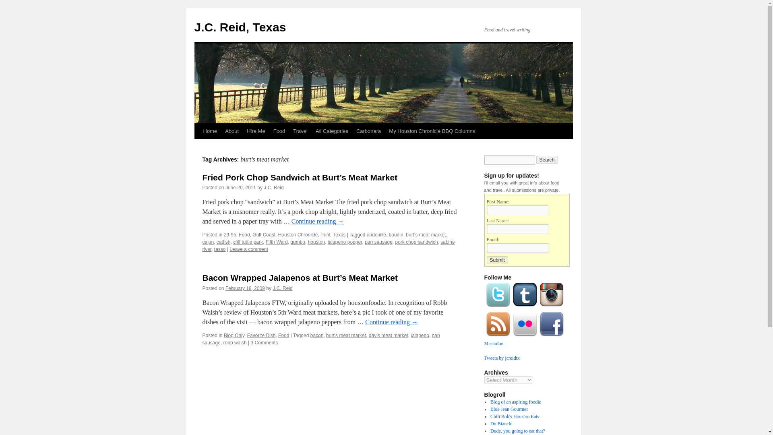 The height and width of the screenshot is (435, 773). I want to click on Twitter, so click(497, 307).